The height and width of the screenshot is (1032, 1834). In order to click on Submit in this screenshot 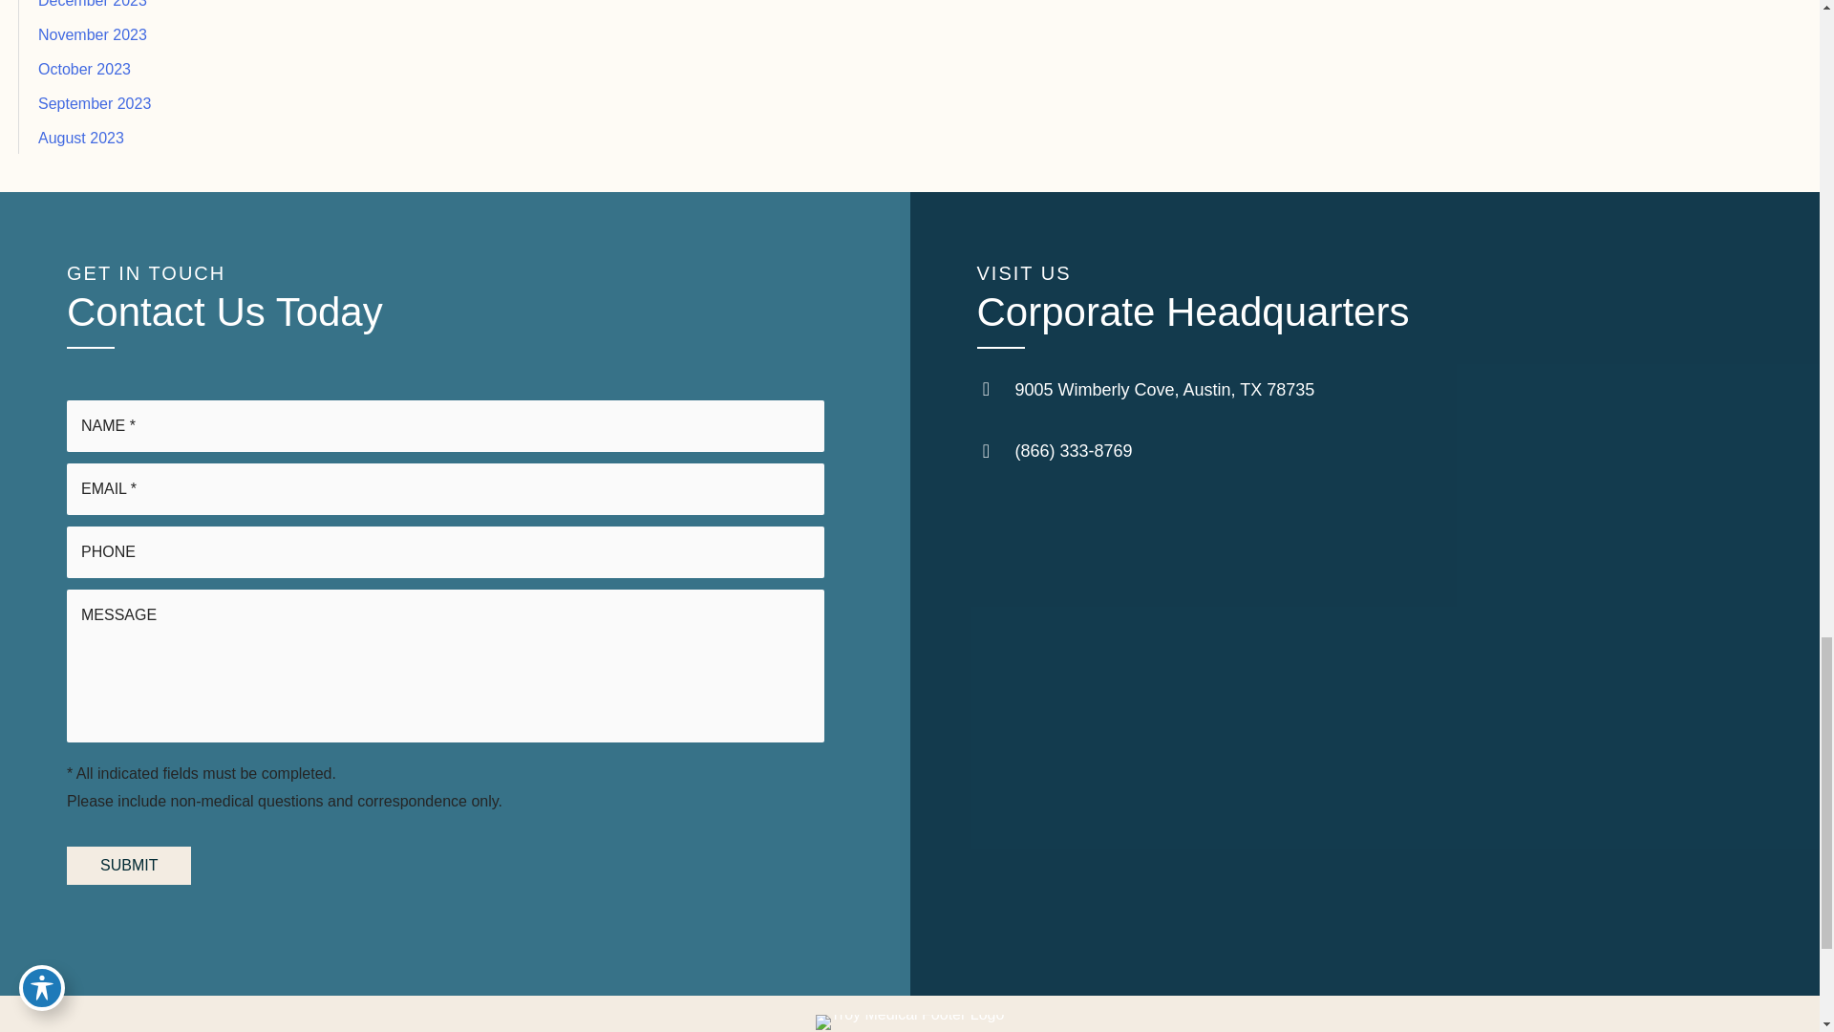, I will do `click(128, 865)`.